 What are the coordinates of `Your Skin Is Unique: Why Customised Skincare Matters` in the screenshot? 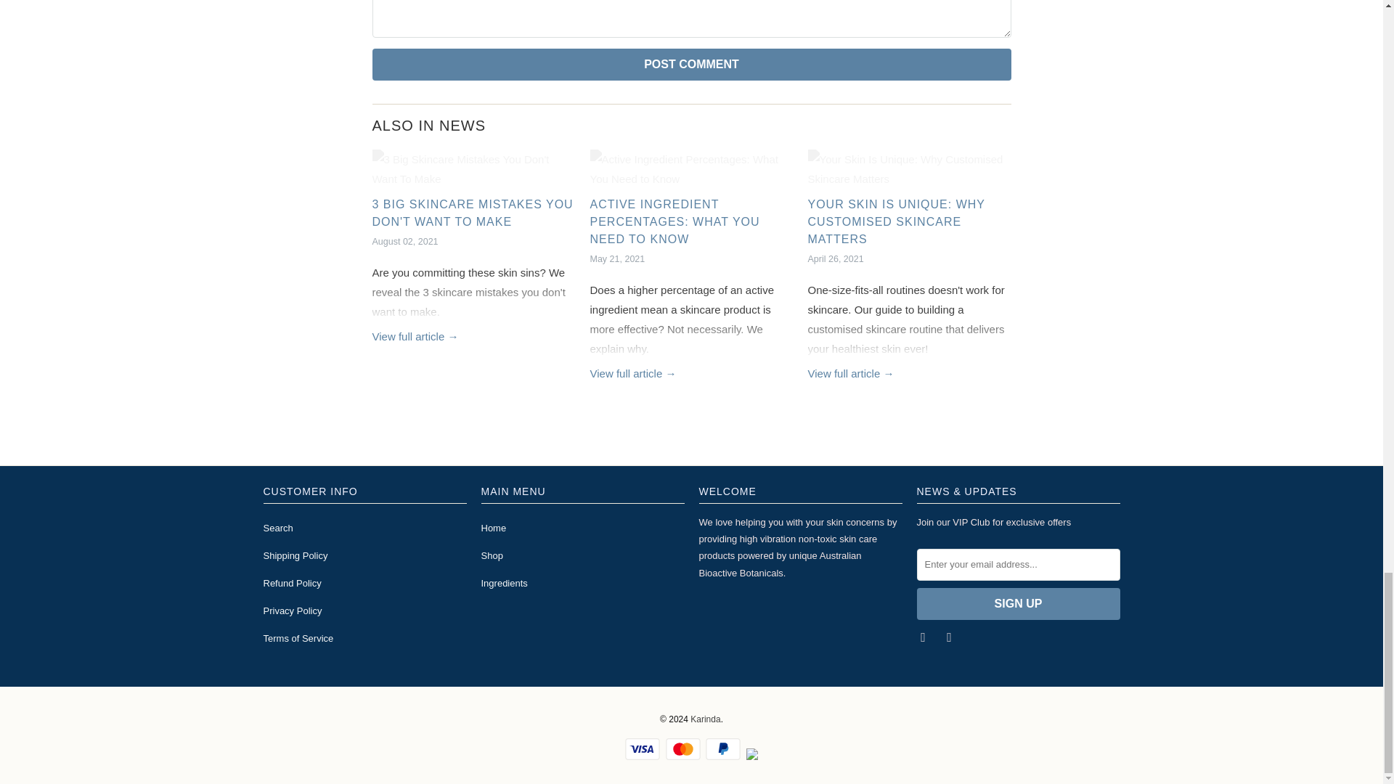 It's located at (895, 222).